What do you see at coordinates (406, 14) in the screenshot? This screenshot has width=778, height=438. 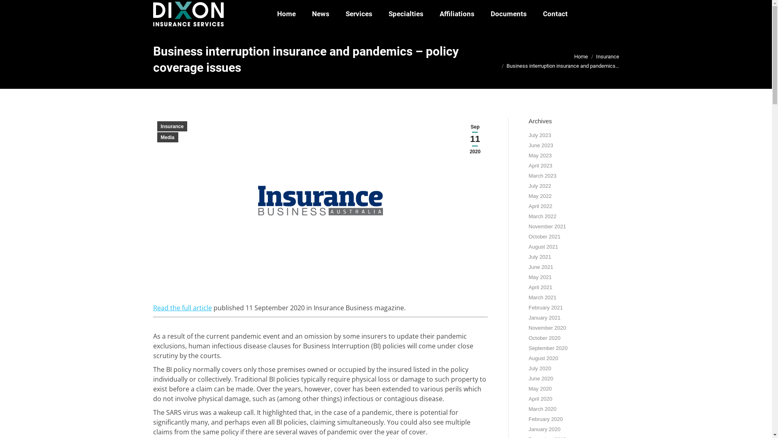 I see `Specialties` at bounding box center [406, 14].